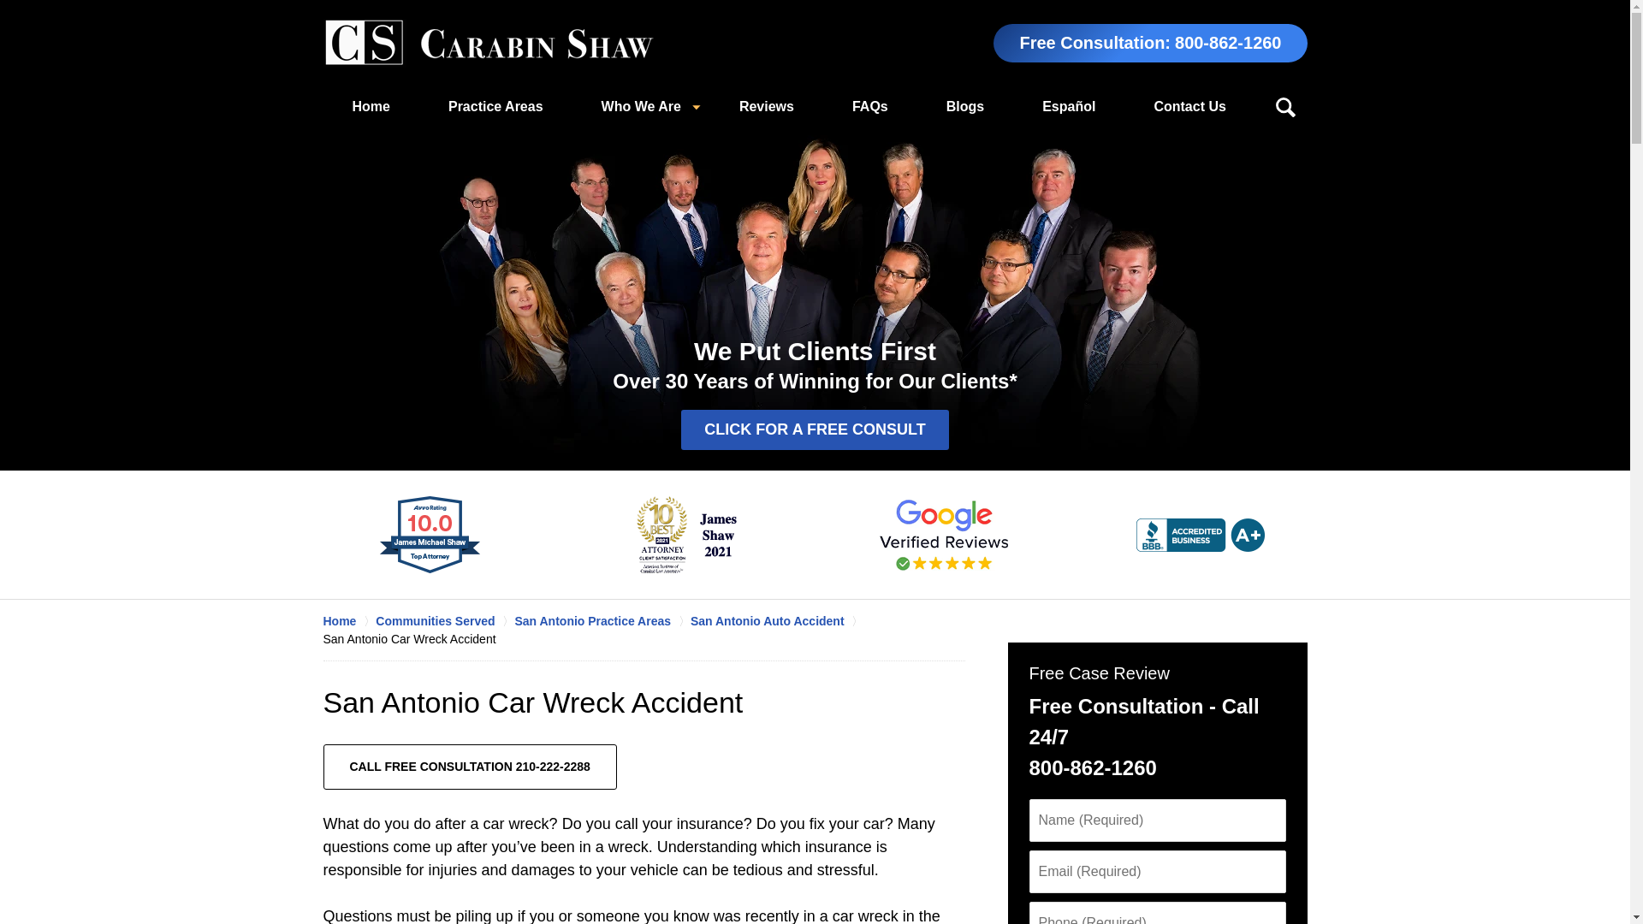 This screenshot has height=924, width=1643. Describe the element at coordinates (495, 107) in the screenshot. I see `Practice Areas` at that location.